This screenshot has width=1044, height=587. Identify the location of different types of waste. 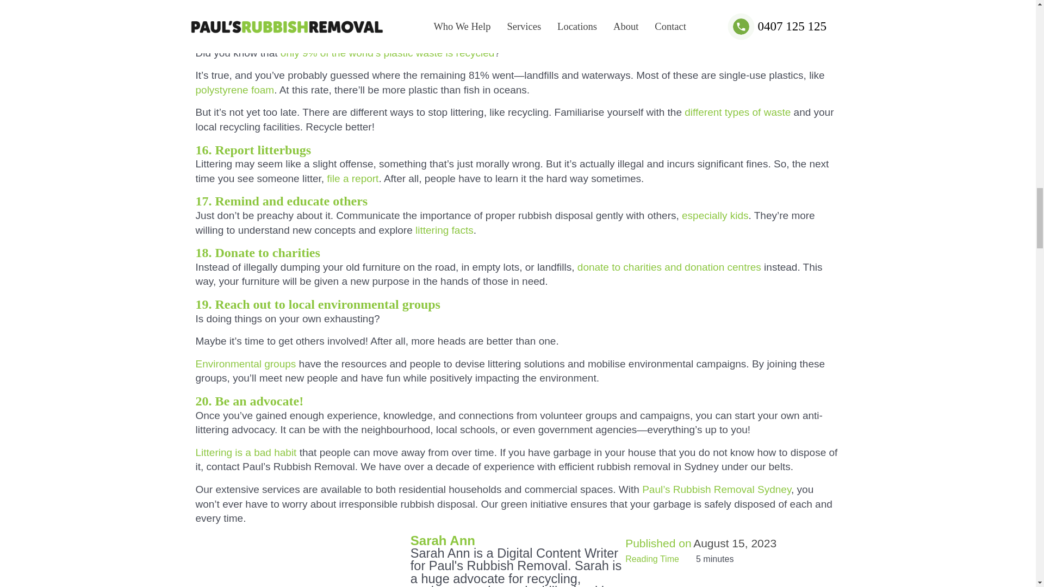
(737, 112).